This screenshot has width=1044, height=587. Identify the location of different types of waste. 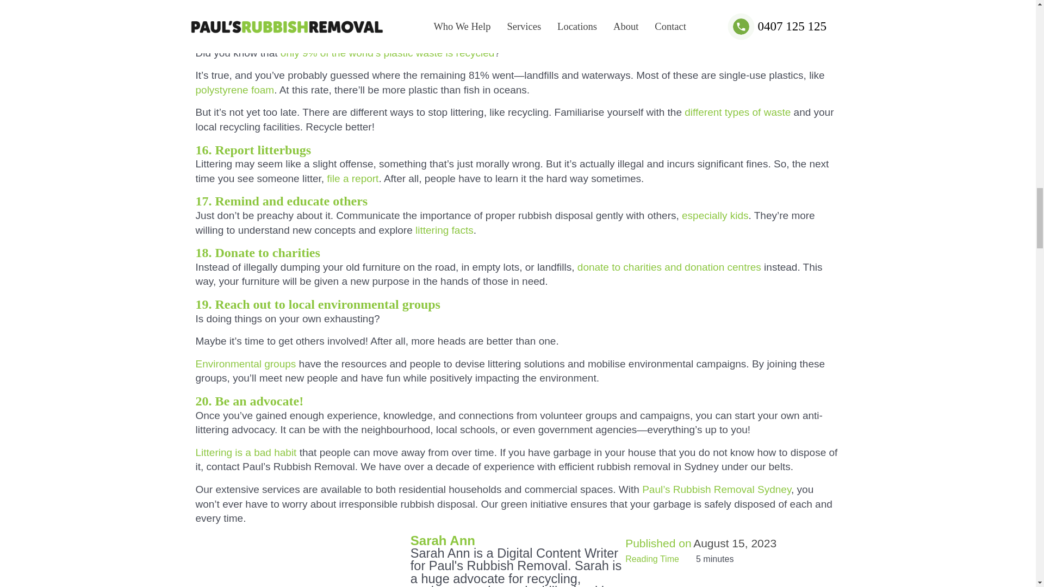
(737, 112).